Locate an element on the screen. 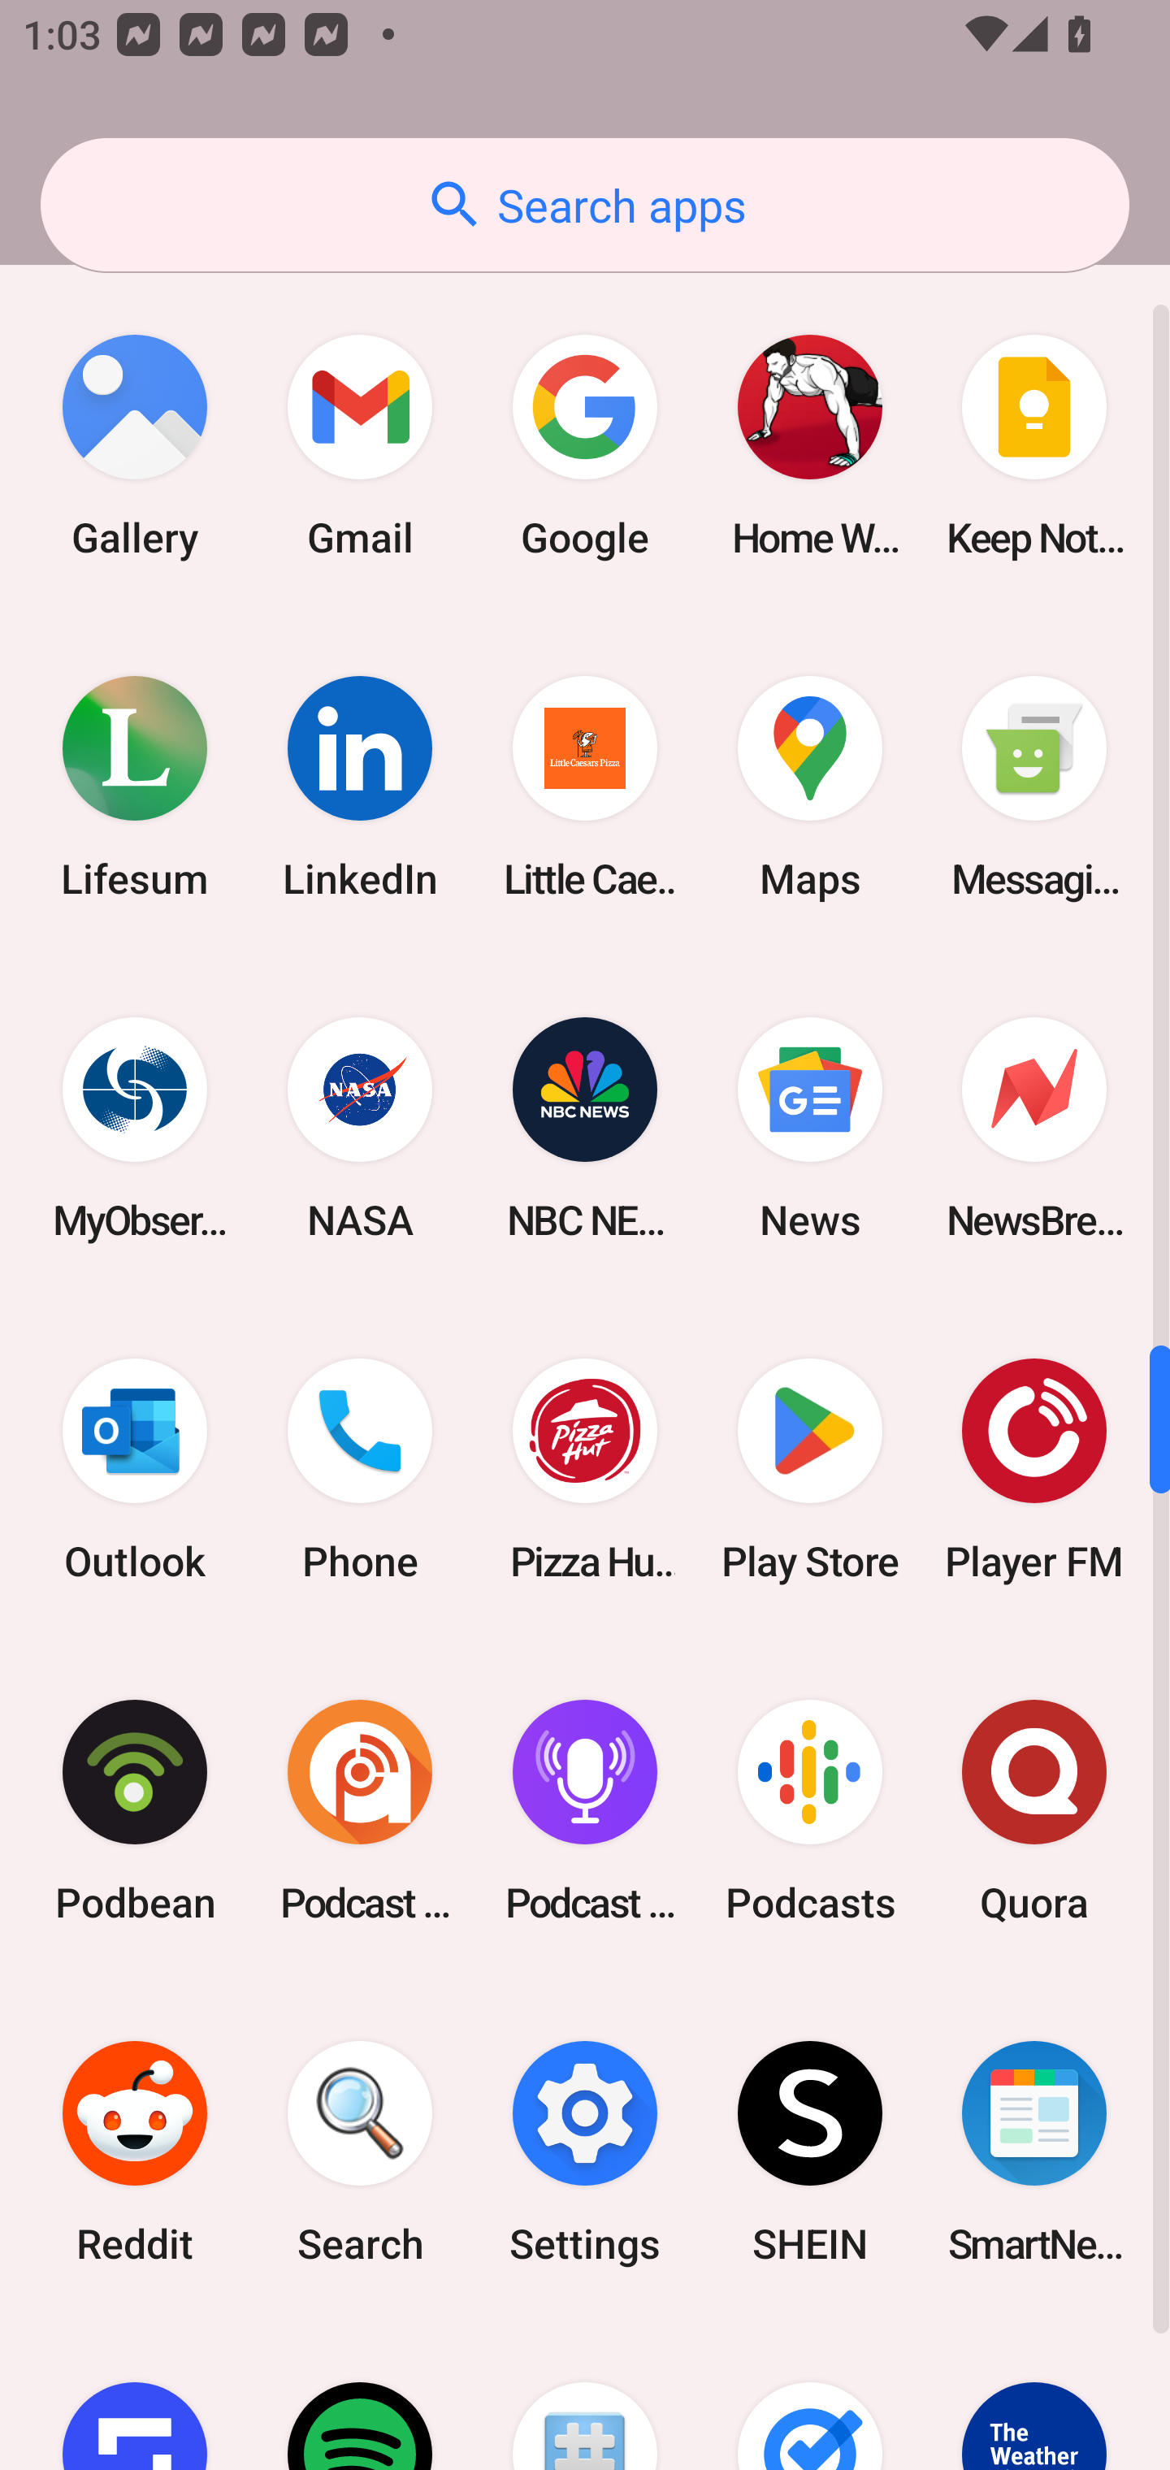 The height and width of the screenshot is (2470, 1170). Player FM is located at coordinates (1034, 1469).